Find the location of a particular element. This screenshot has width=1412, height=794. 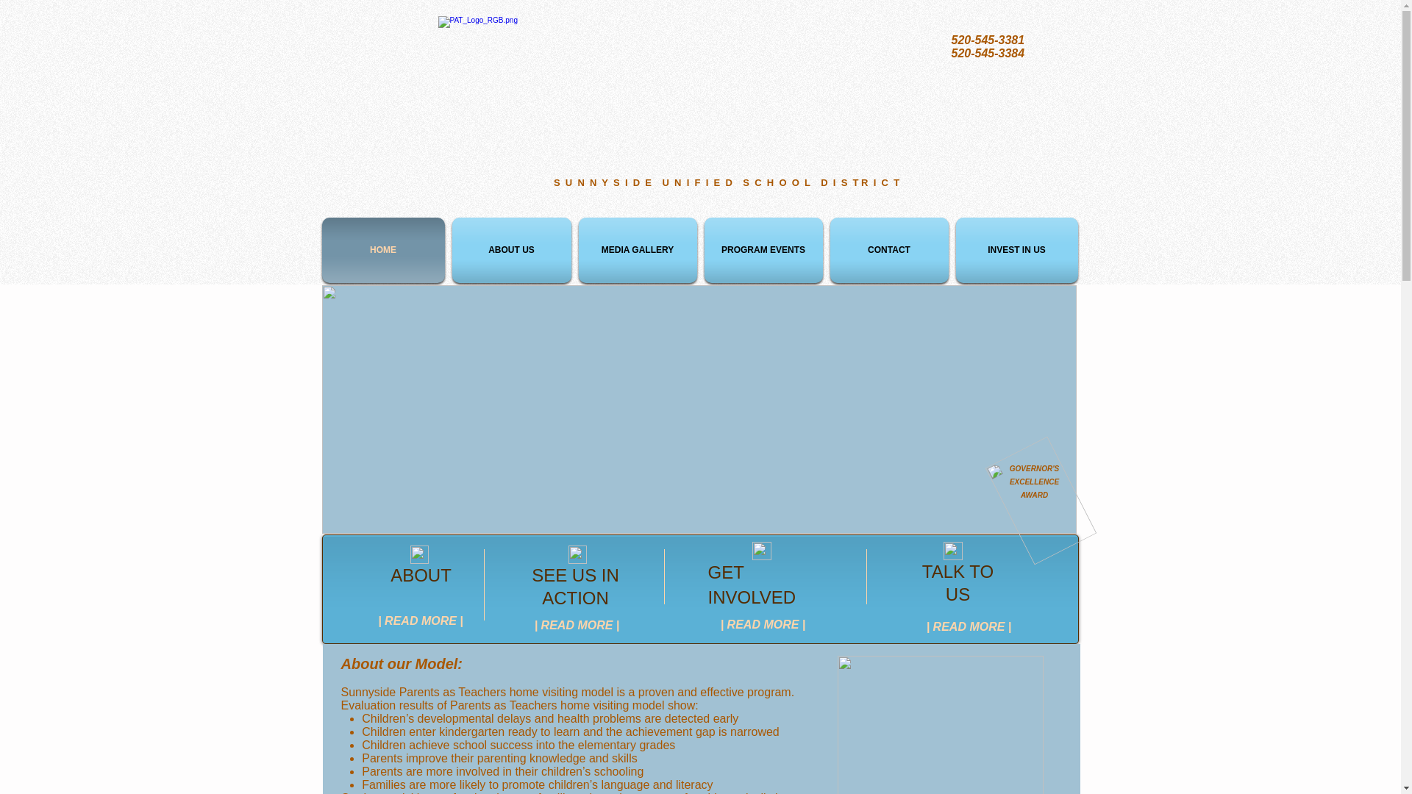

INVEST IN US is located at coordinates (1014, 250).